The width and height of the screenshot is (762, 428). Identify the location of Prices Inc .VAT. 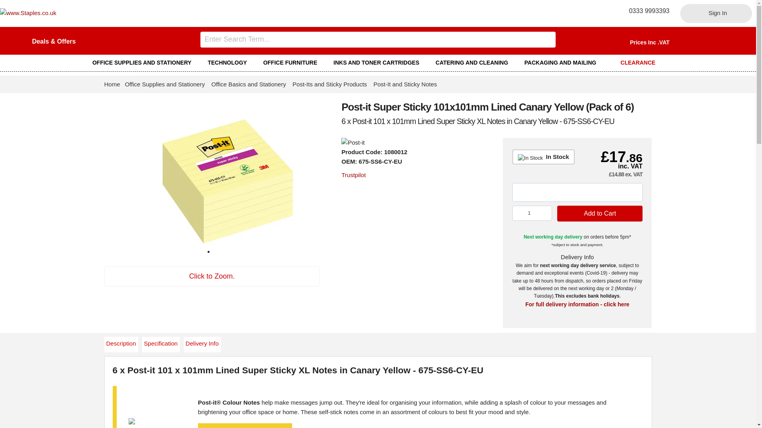
(650, 42).